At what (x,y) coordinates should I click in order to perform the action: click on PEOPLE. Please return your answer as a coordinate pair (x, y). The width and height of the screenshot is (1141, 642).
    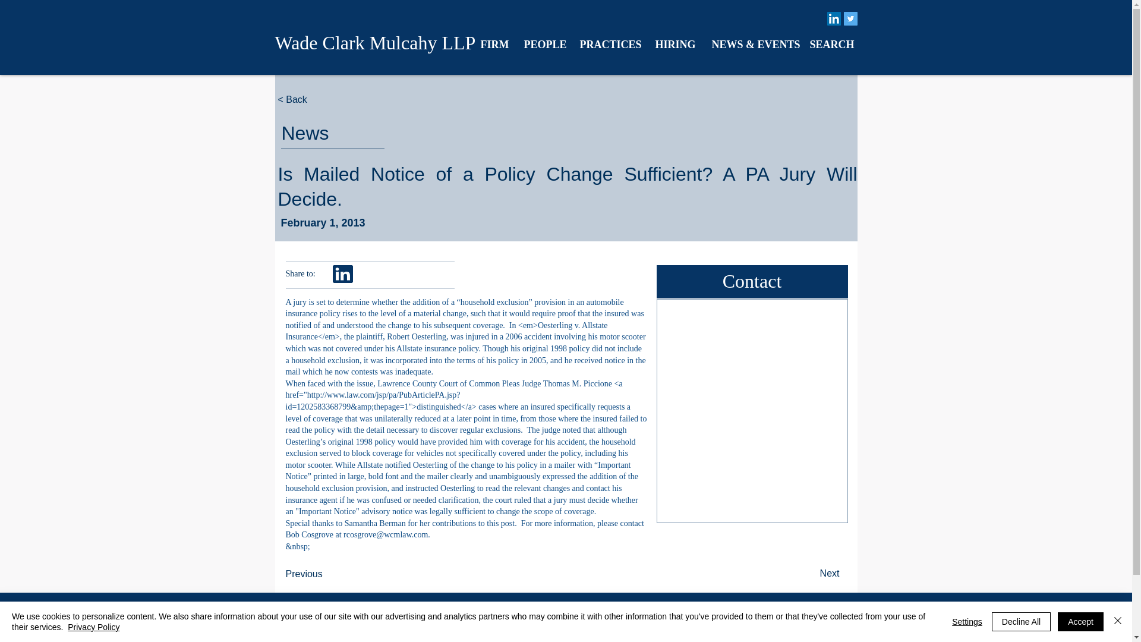
    Looking at the image, I should click on (542, 44).